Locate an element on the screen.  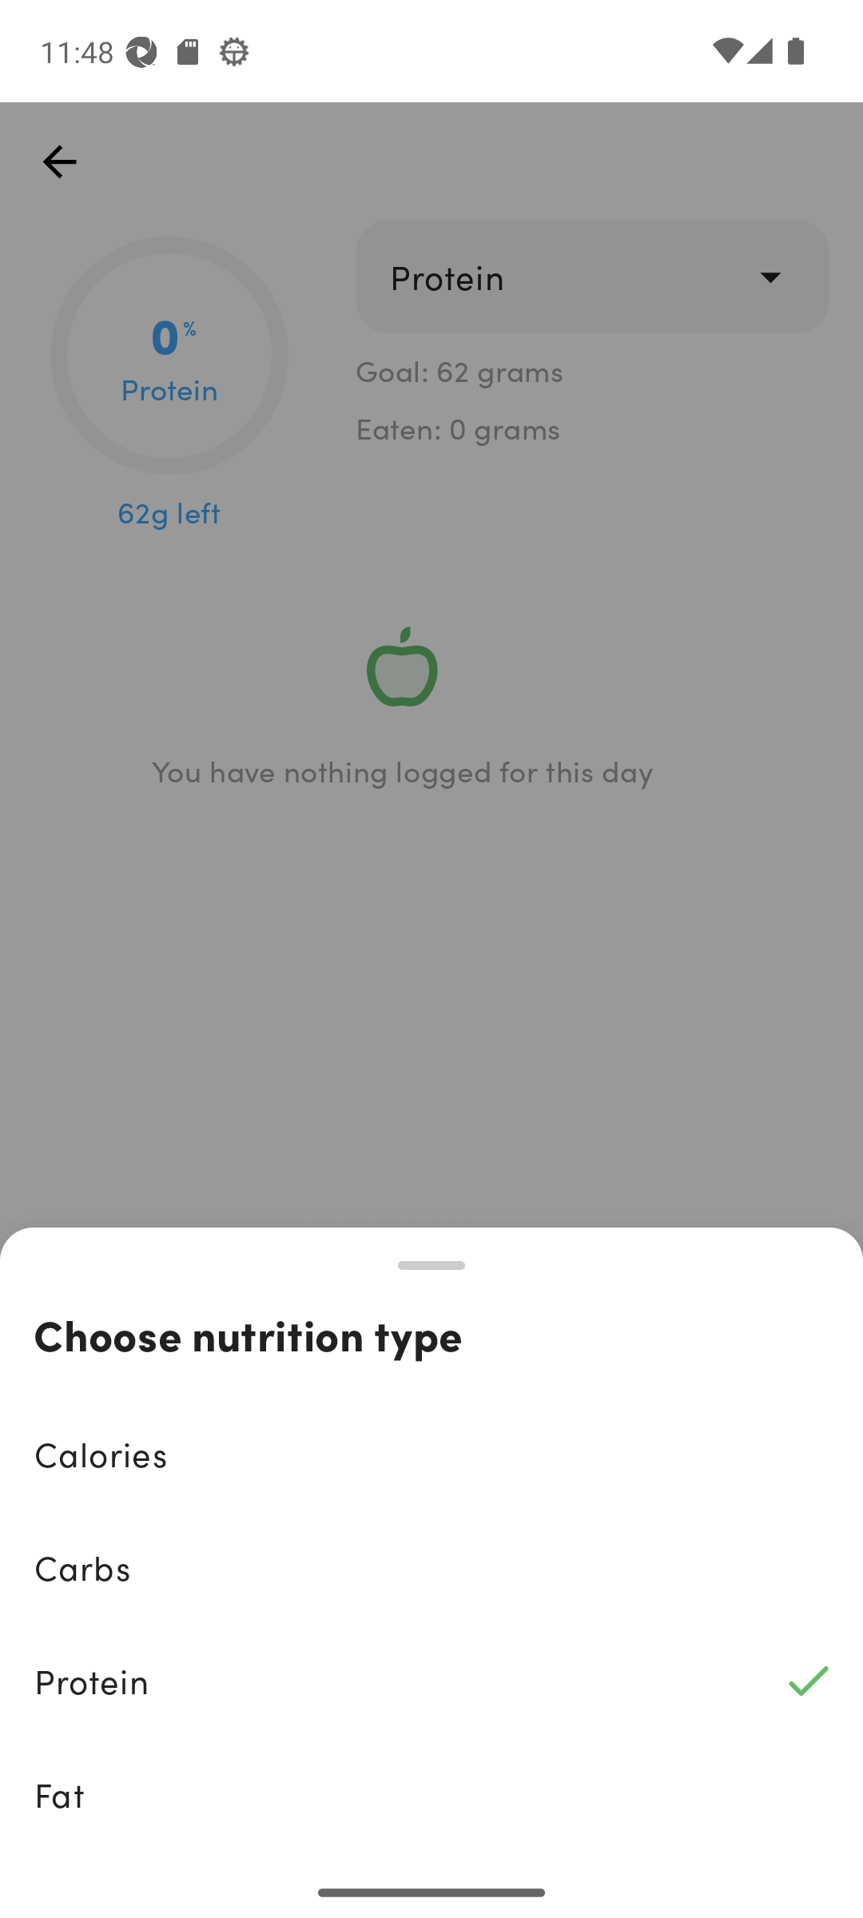
bottom_sheet_option Carbs bottom_sheet_option_text is located at coordinates (431, 1568).